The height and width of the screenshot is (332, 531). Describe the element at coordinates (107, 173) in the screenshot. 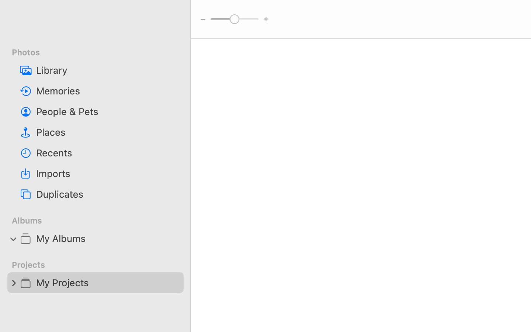

I see `Imports` at that location.